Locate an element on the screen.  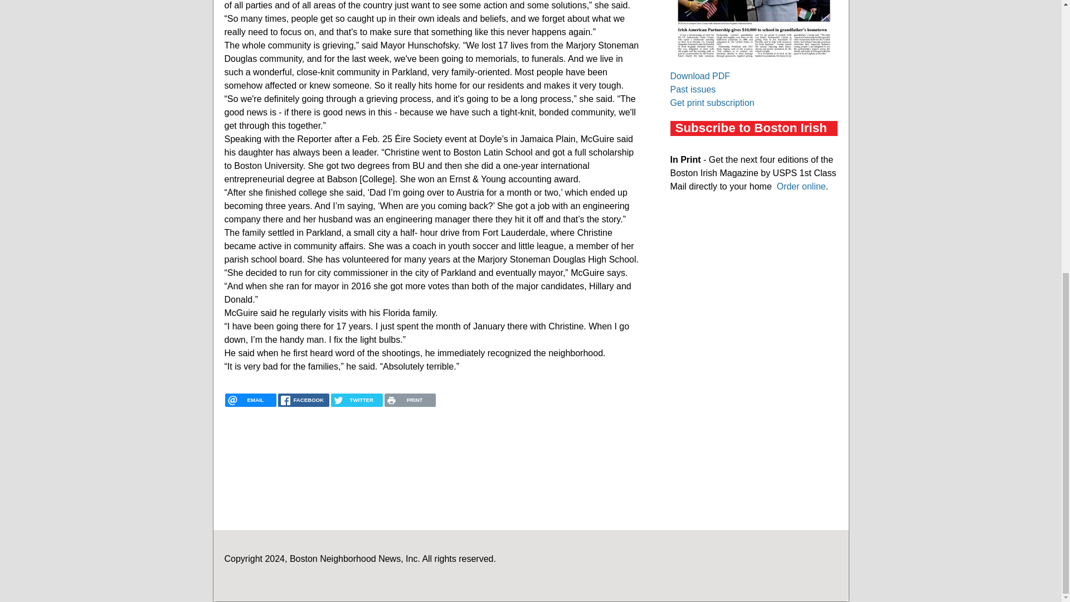
Past issues is located at coordinates (692, 89).